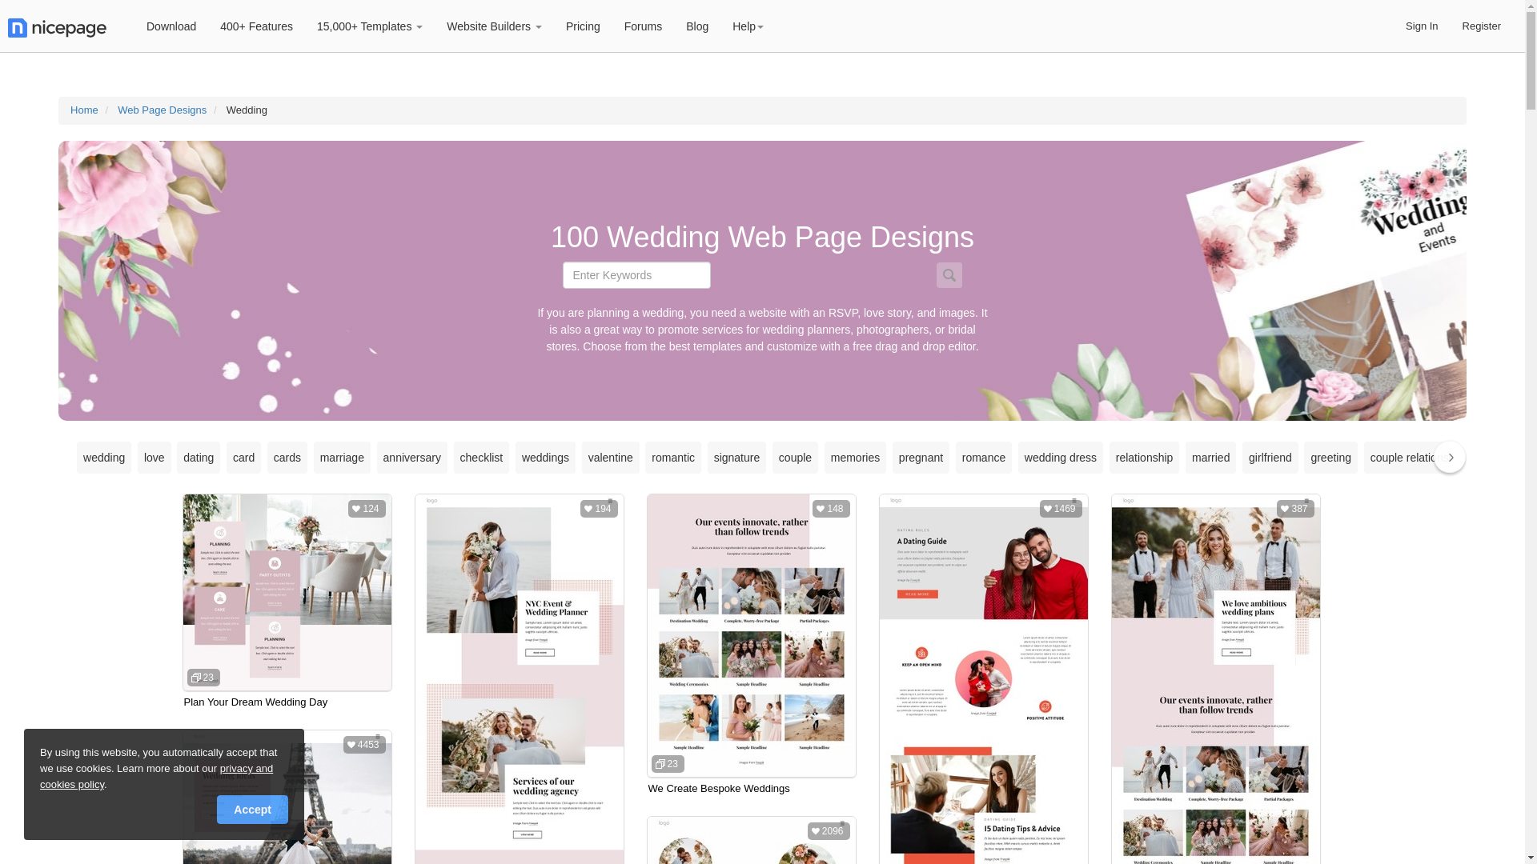  I want to click on card, so click(243, 458).